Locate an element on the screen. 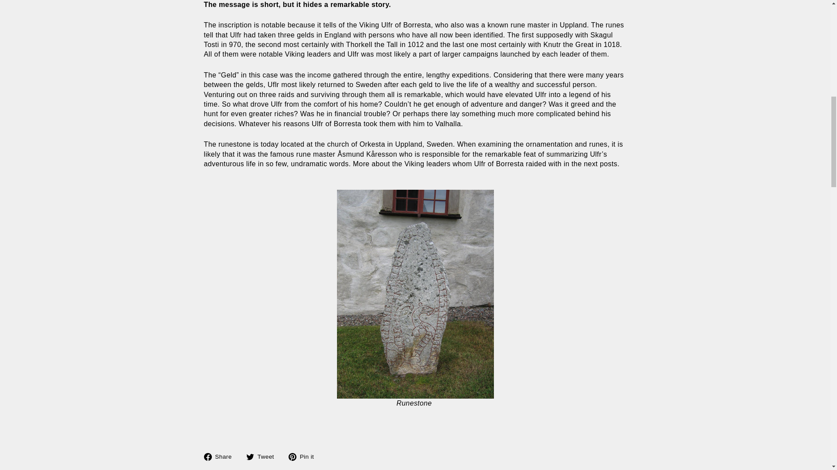 Image resolution: width=837 pixels, height=470 pixels. Tweet on Twitter is located at coordinates (263, 456).